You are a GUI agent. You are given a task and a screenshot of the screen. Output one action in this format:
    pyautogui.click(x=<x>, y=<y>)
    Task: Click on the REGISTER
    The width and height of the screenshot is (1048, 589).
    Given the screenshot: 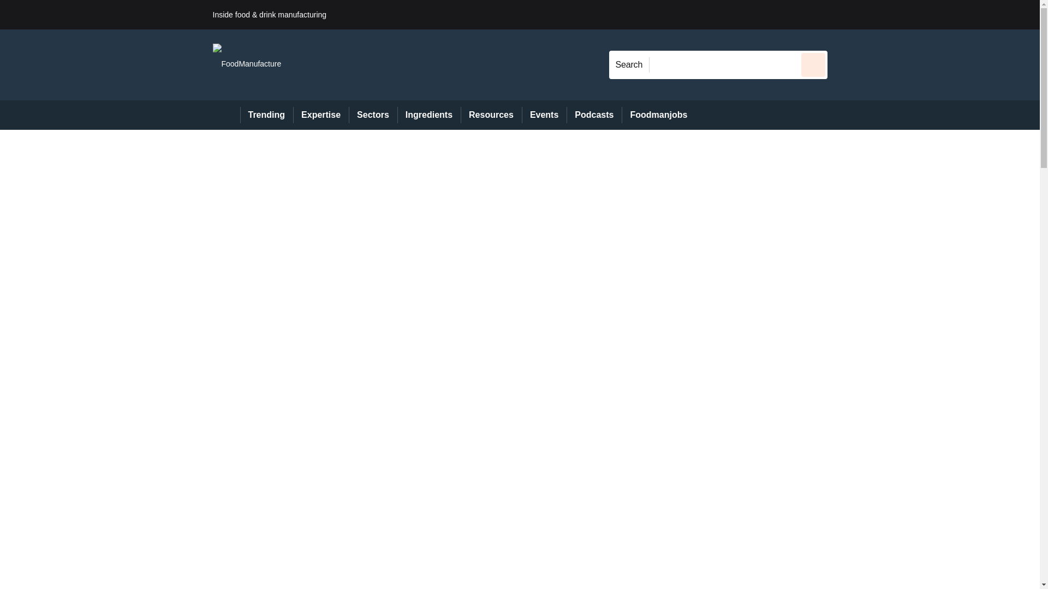 What is the action you would take?
    pyautogui.click(x=900, y=14)
    